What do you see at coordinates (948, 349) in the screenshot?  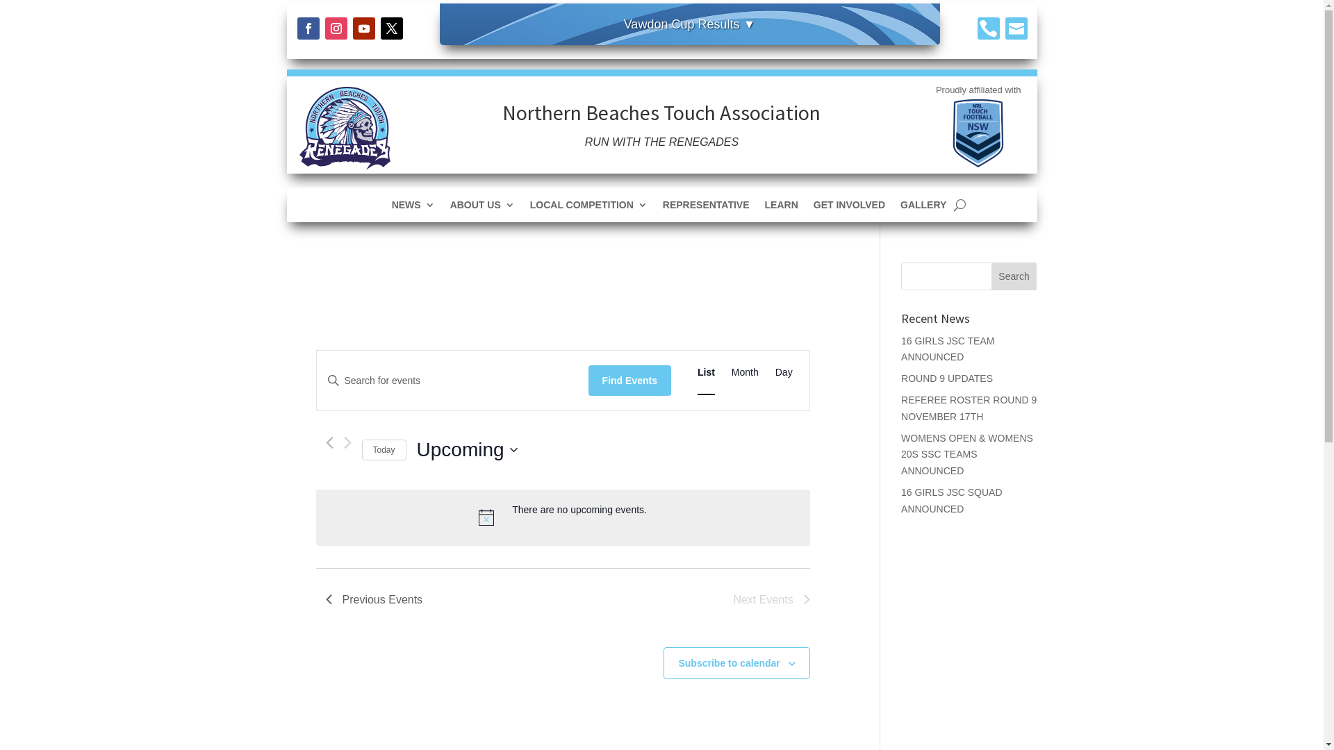 I see `16 GIRLS JSC TEAM ANNOUNCED` at bounding box center [948, 349].